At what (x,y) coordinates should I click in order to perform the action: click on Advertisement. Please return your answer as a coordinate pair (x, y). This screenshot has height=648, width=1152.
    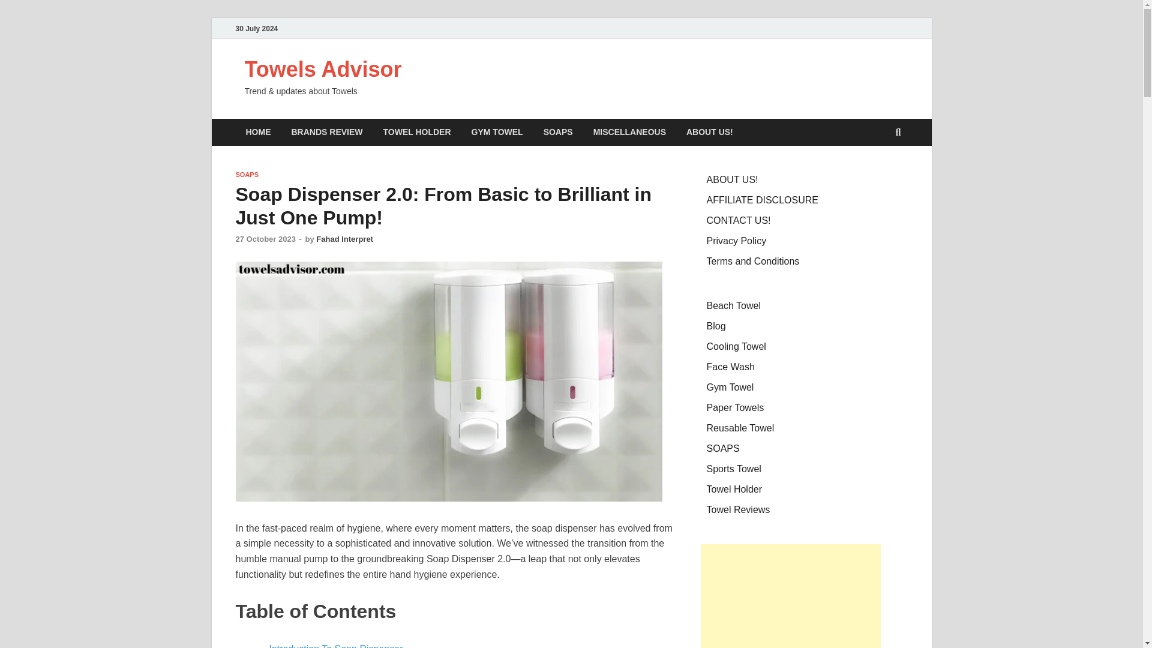
    Looking at the image, I should click on (791, 596).